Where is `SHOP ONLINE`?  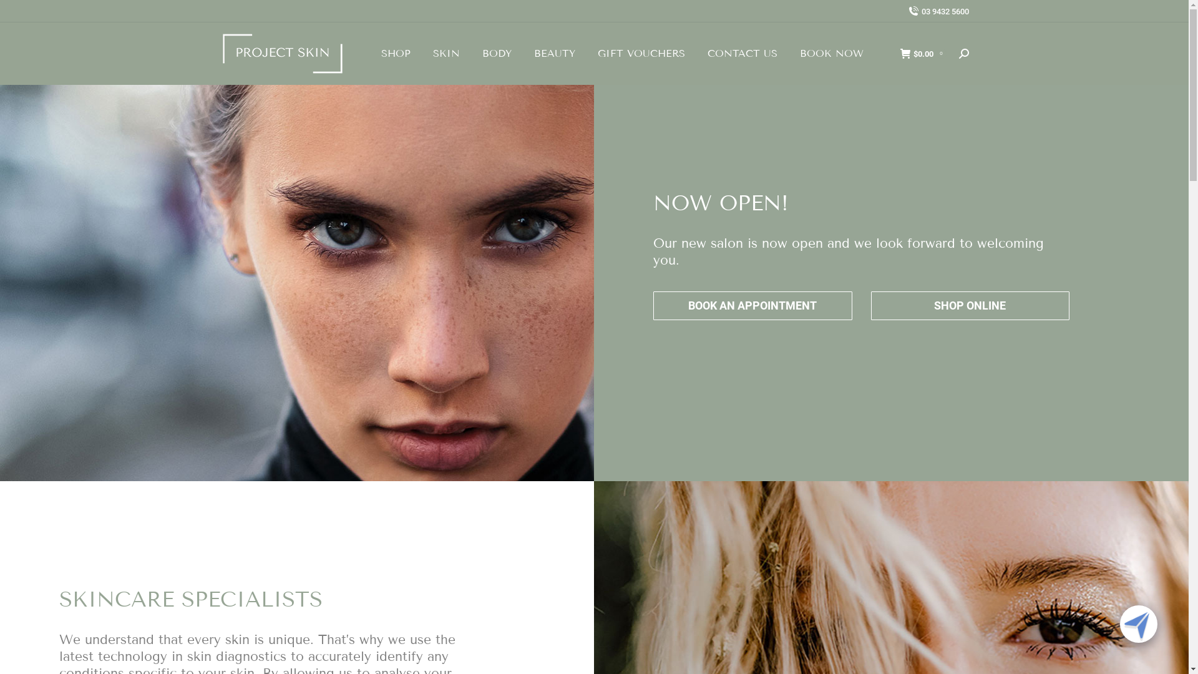
SHOP ONLINE is located at coordinates (970, 306).